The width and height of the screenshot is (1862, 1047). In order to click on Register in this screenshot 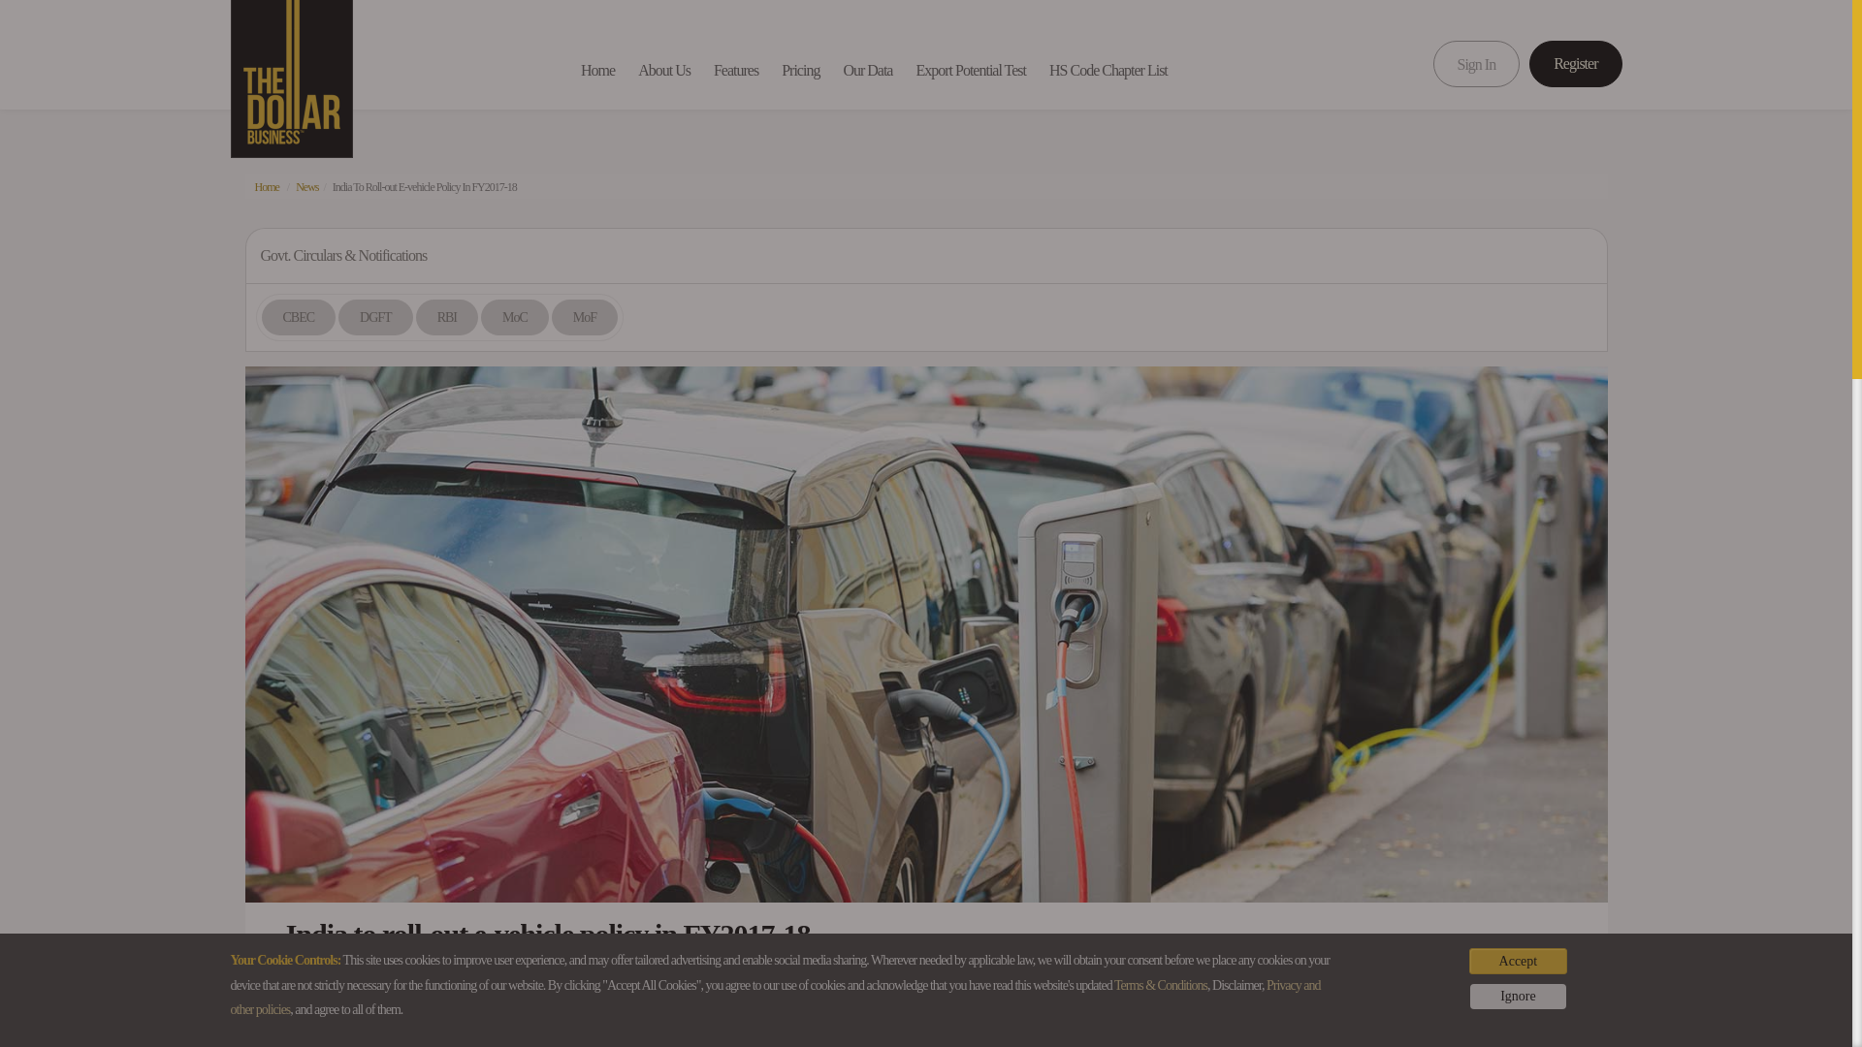, I will do `click(1575, 64)`.